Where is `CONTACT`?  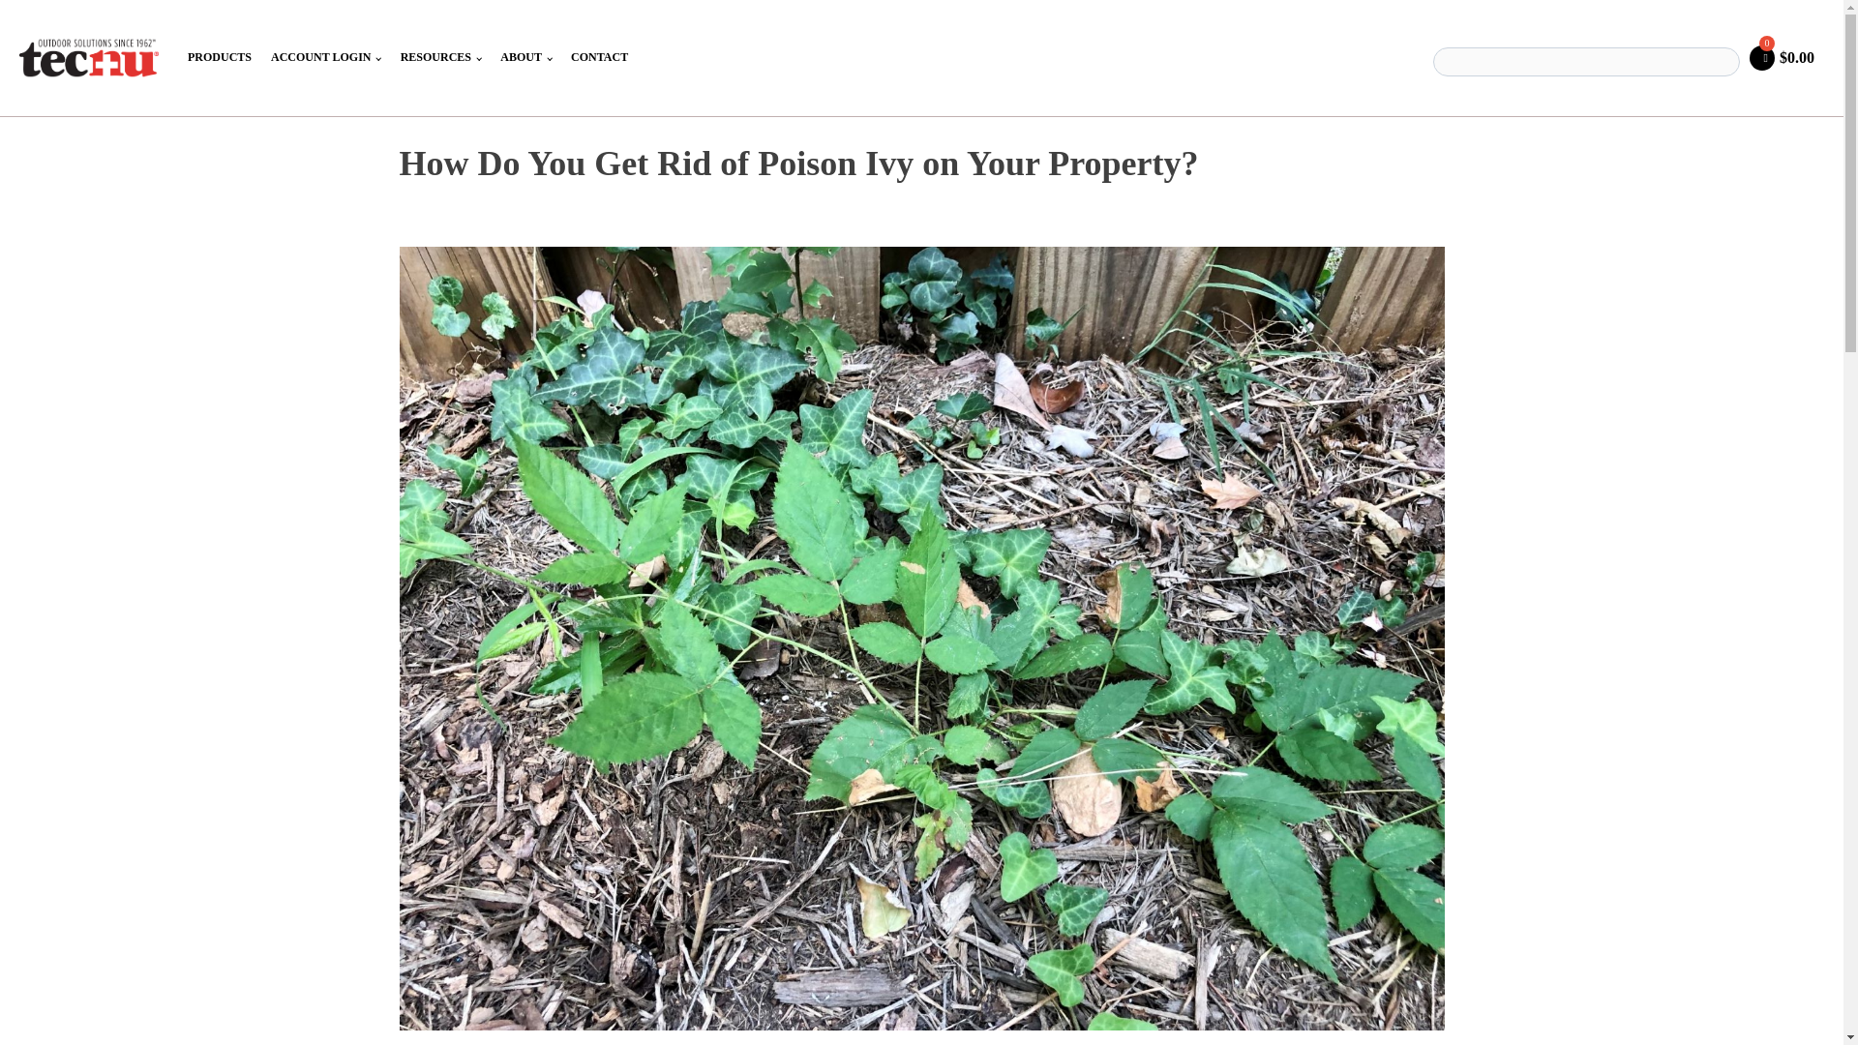 CONTACT is located at coordinates (598, 58).